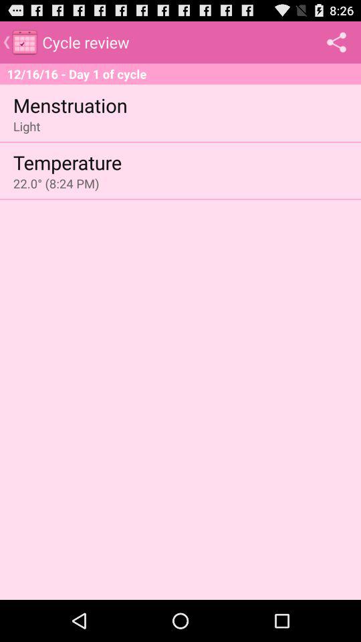  Describe the element at coordinates (56, 183) in the screenshot. I see `launch 22 0 8 app` at that location.